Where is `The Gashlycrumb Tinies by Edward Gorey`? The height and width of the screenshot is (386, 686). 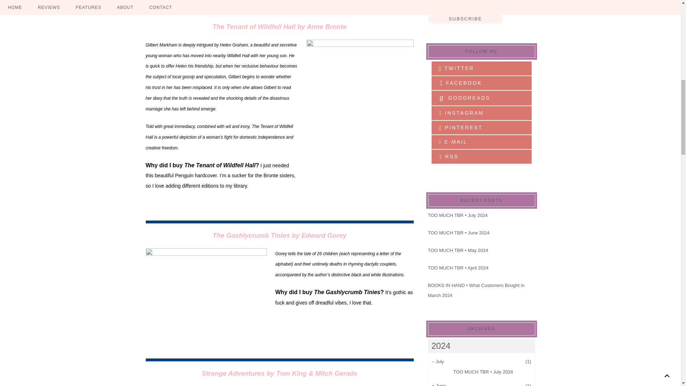
The Gashlycrumb Tinies by Edward Gorey is located at coordinates (279, 236).